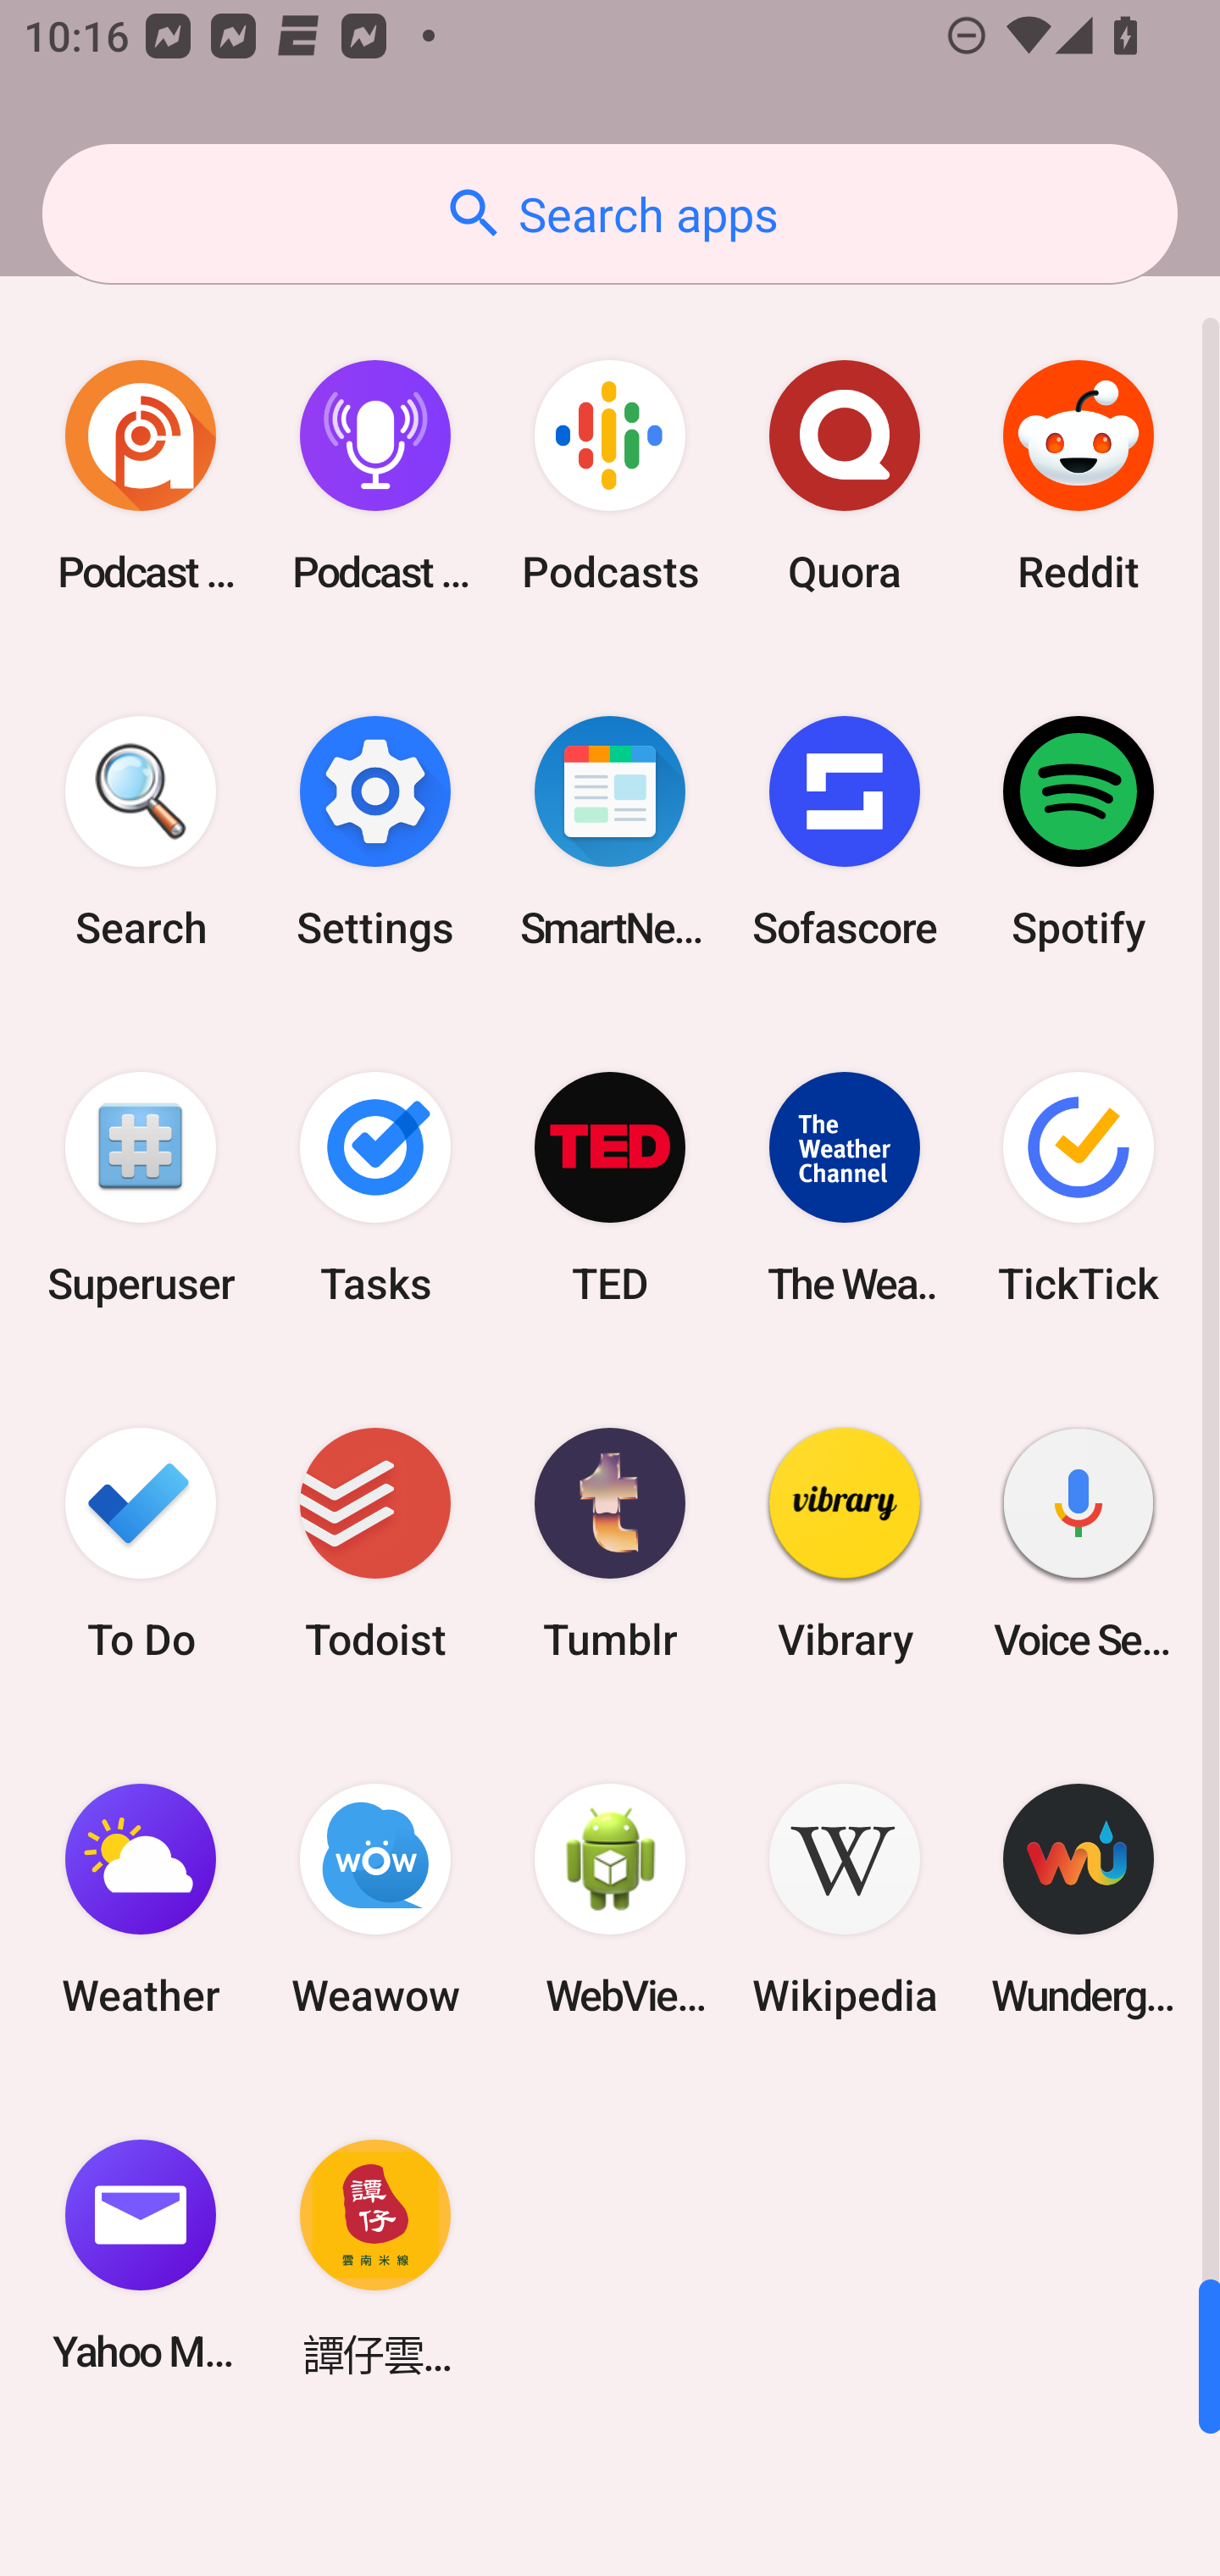 The width and height of the screenshot is (1220, 2576). Describe the element at coordinates (1079, 476) in the screenshot. I see `Reddit` at that location.